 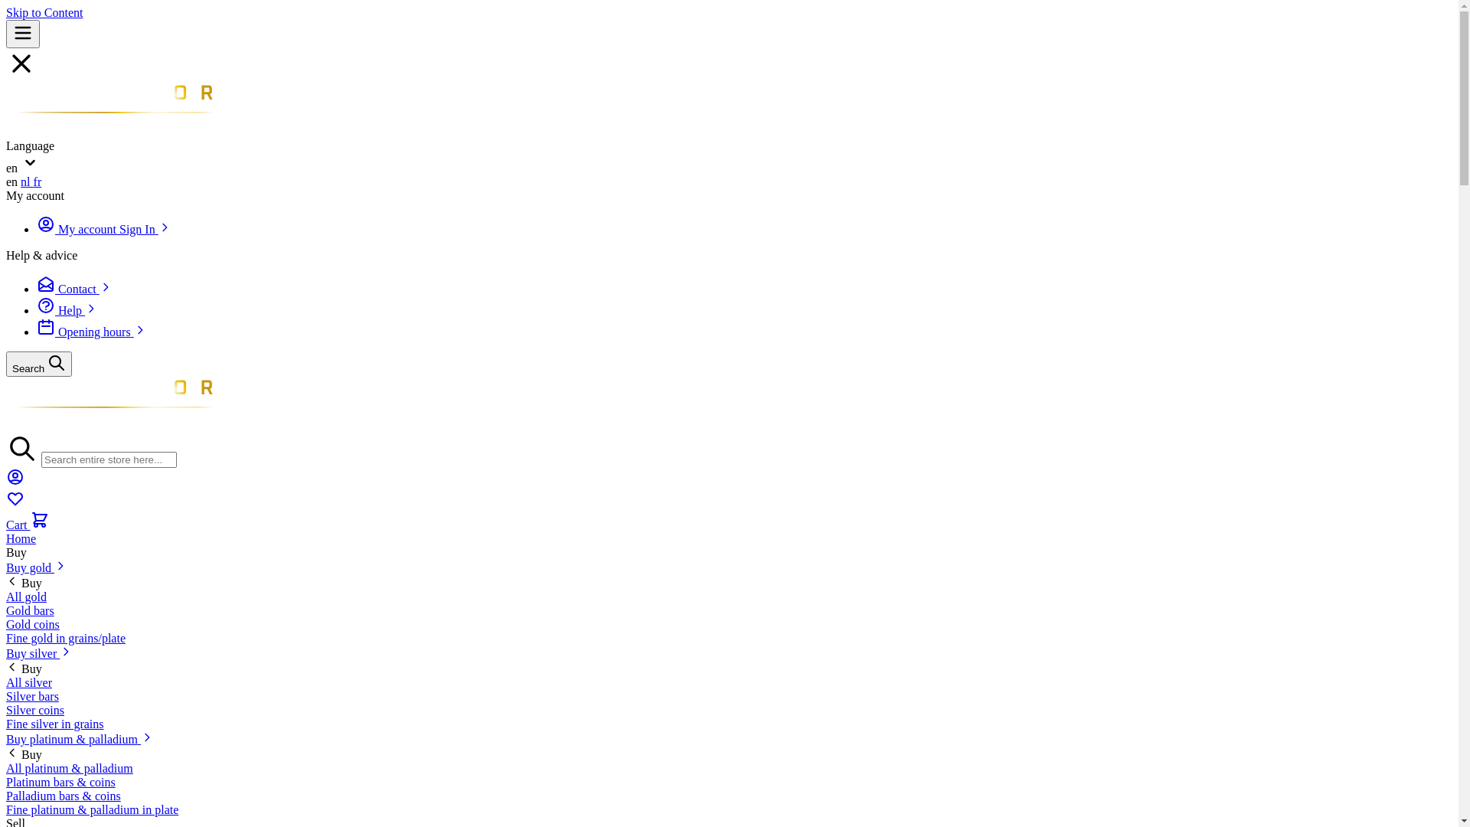 I want to click on nl, so click(x=27, y=182).